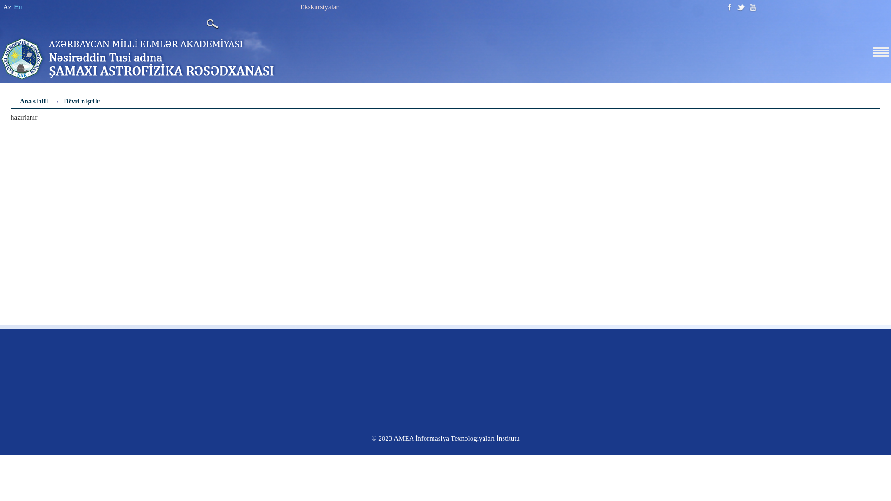  Describe the element at coordinates (319, 7) in the screenshot. I see `Ekskursiyalar` at that location.